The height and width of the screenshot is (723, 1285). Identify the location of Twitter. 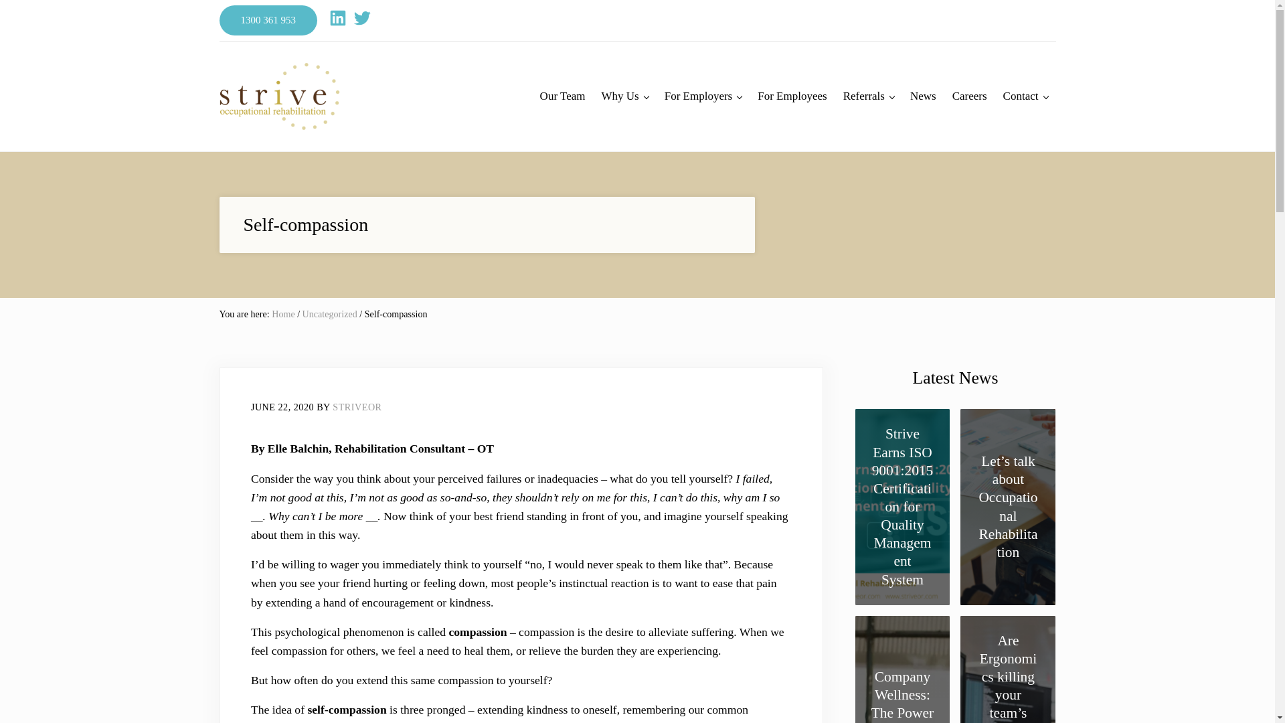
(362, 17).